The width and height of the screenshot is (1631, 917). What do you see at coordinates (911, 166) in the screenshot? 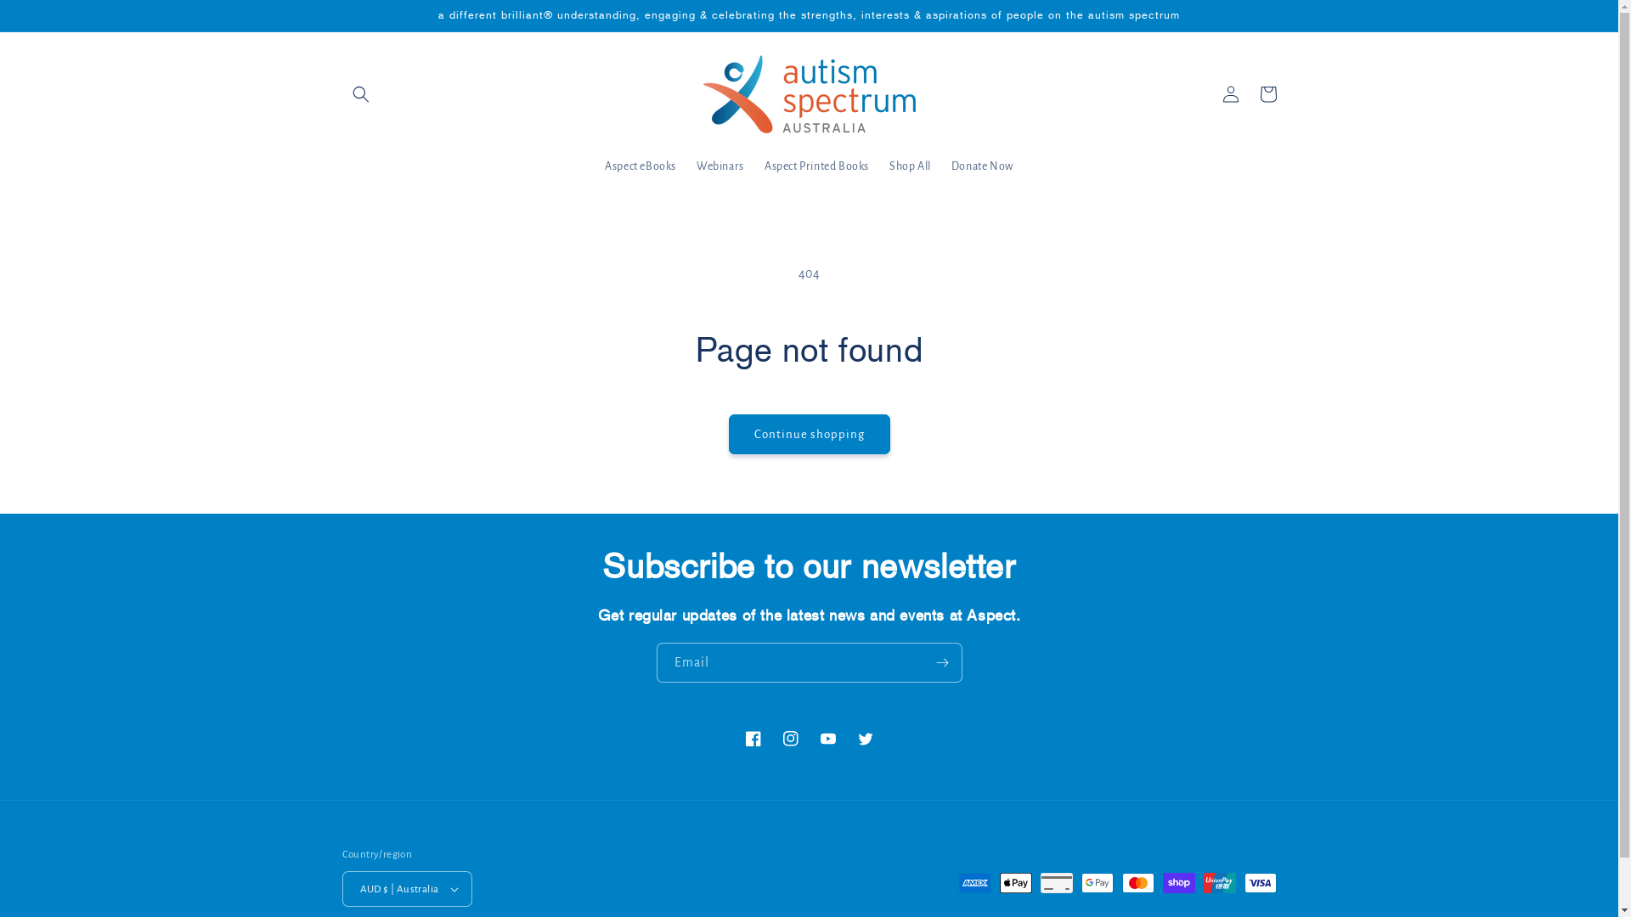
I see `Shop All` at bounding box center [911, 166].